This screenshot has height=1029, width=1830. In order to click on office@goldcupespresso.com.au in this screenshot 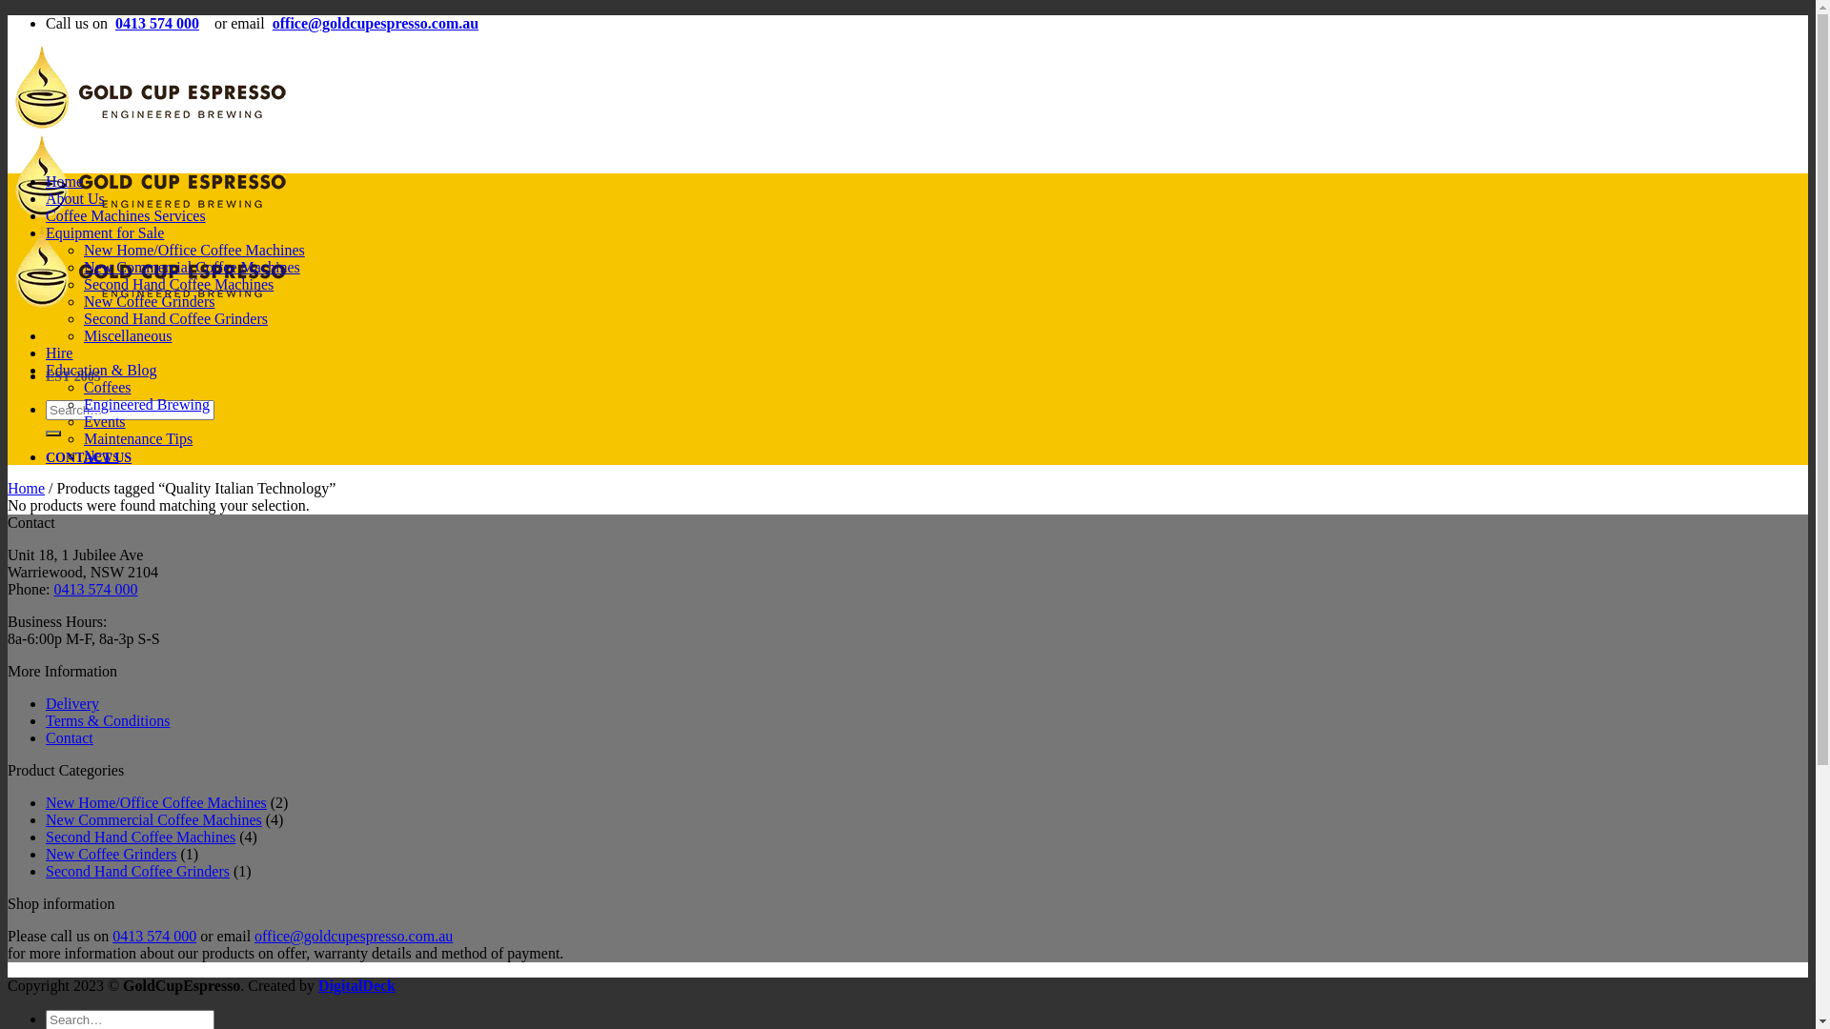, I will do `click(376, 23)`.